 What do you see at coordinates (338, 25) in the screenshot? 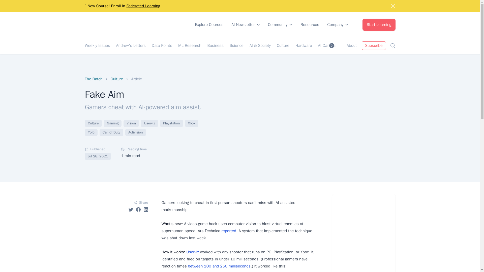
I see `Company` at bounding box center [338, 25].